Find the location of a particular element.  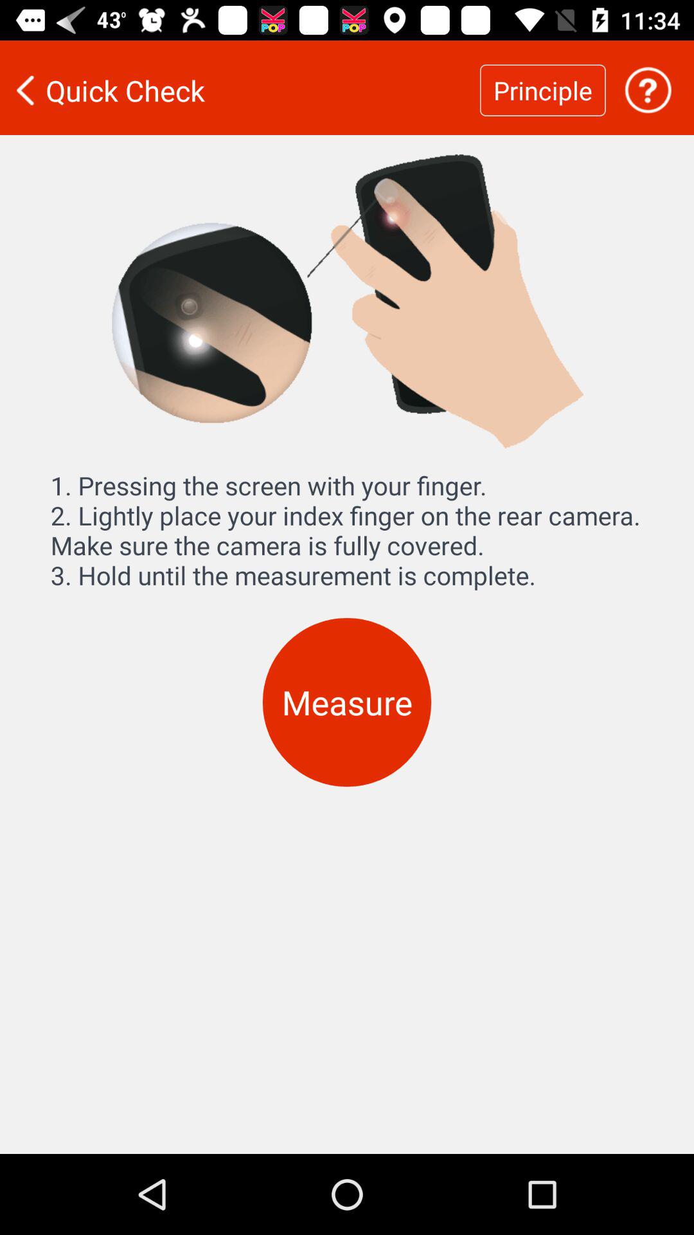

select the principle icon is located at coordinates (542, 90).